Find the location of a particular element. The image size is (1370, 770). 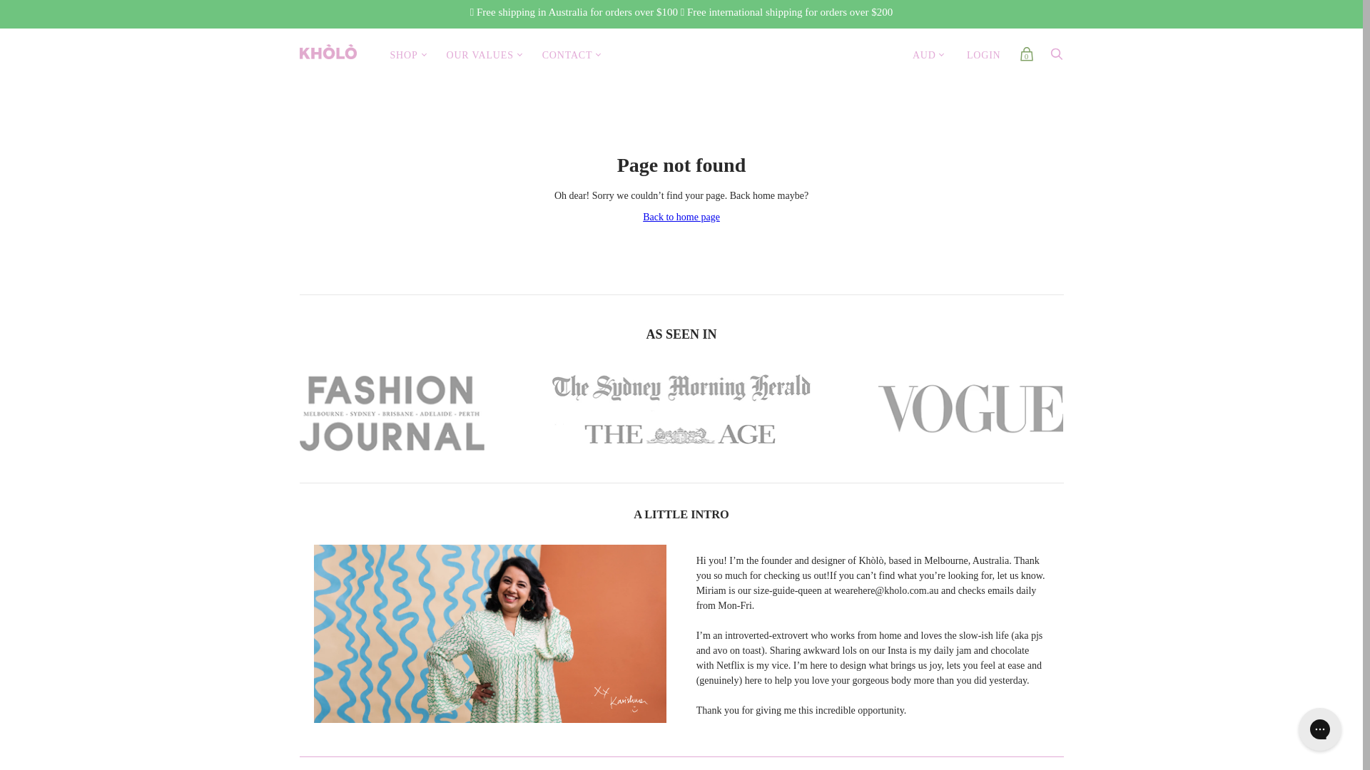

0 is located at coordinates (1026, 58).